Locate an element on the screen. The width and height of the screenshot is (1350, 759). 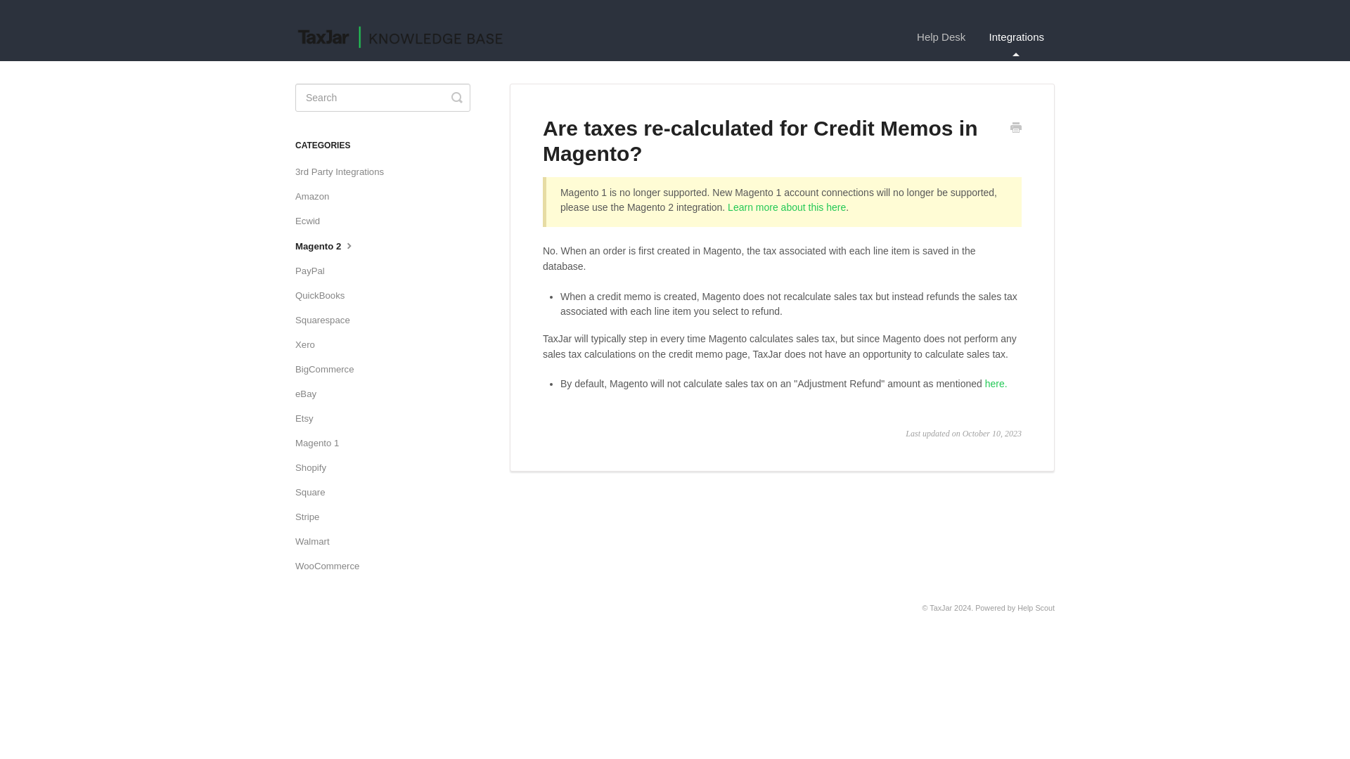
BigCommerce is located at coordinates (330, 370).